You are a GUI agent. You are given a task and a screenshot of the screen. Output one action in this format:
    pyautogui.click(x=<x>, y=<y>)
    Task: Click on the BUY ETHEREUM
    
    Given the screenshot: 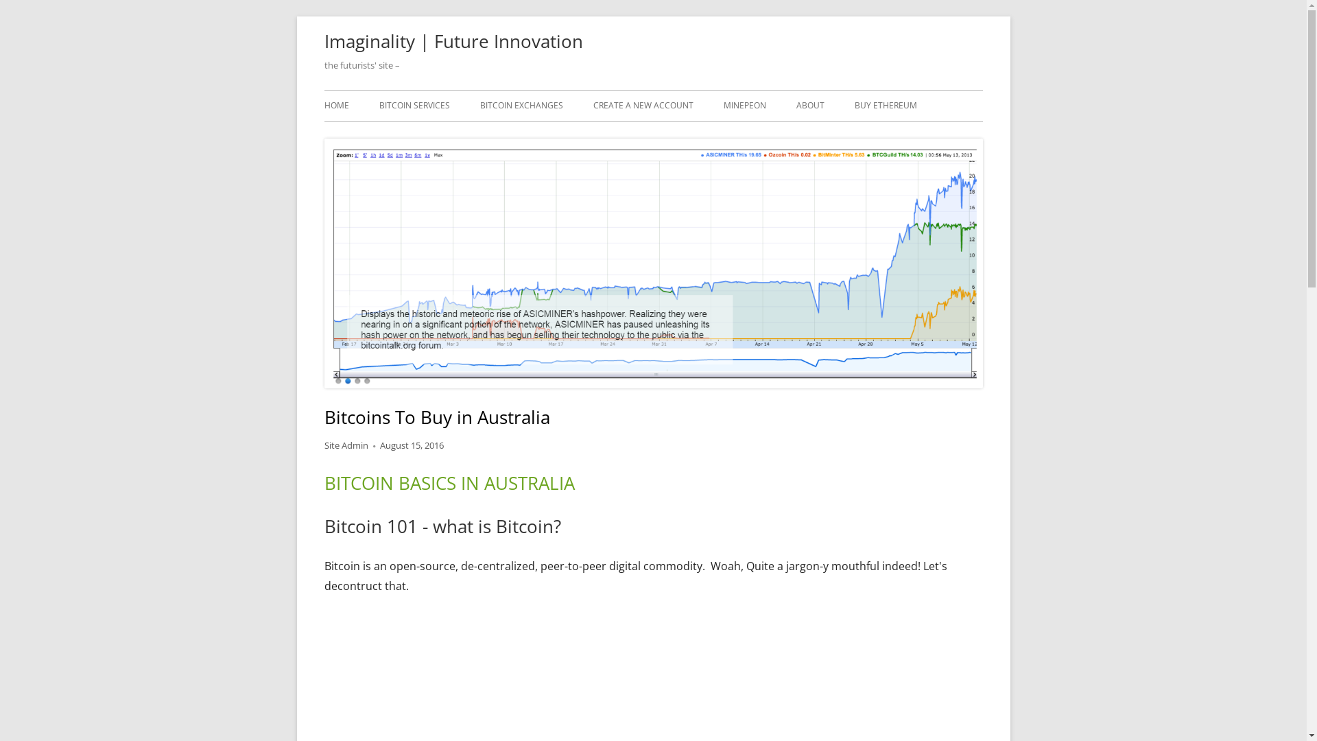 What is the action you would take?
    pyautogui.click(x=886, y=106)
    